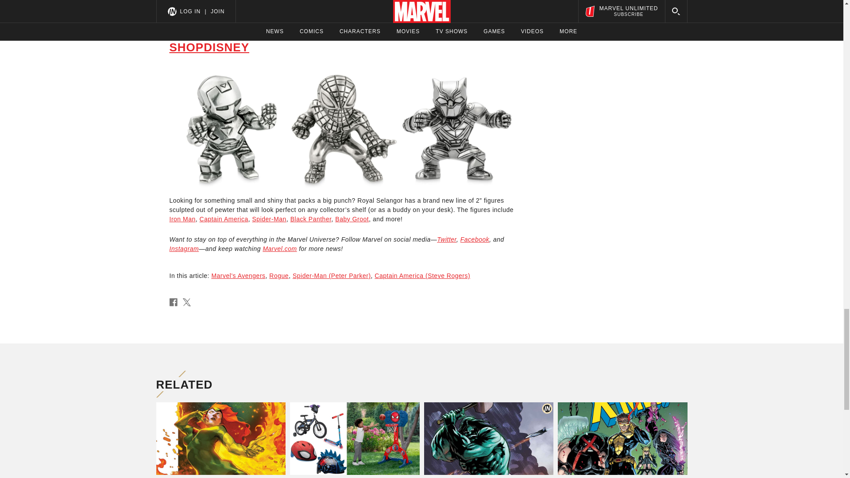  Describe the element at coordinates (269, 219) in the screenshot. I see `Spider-Man` at that location.